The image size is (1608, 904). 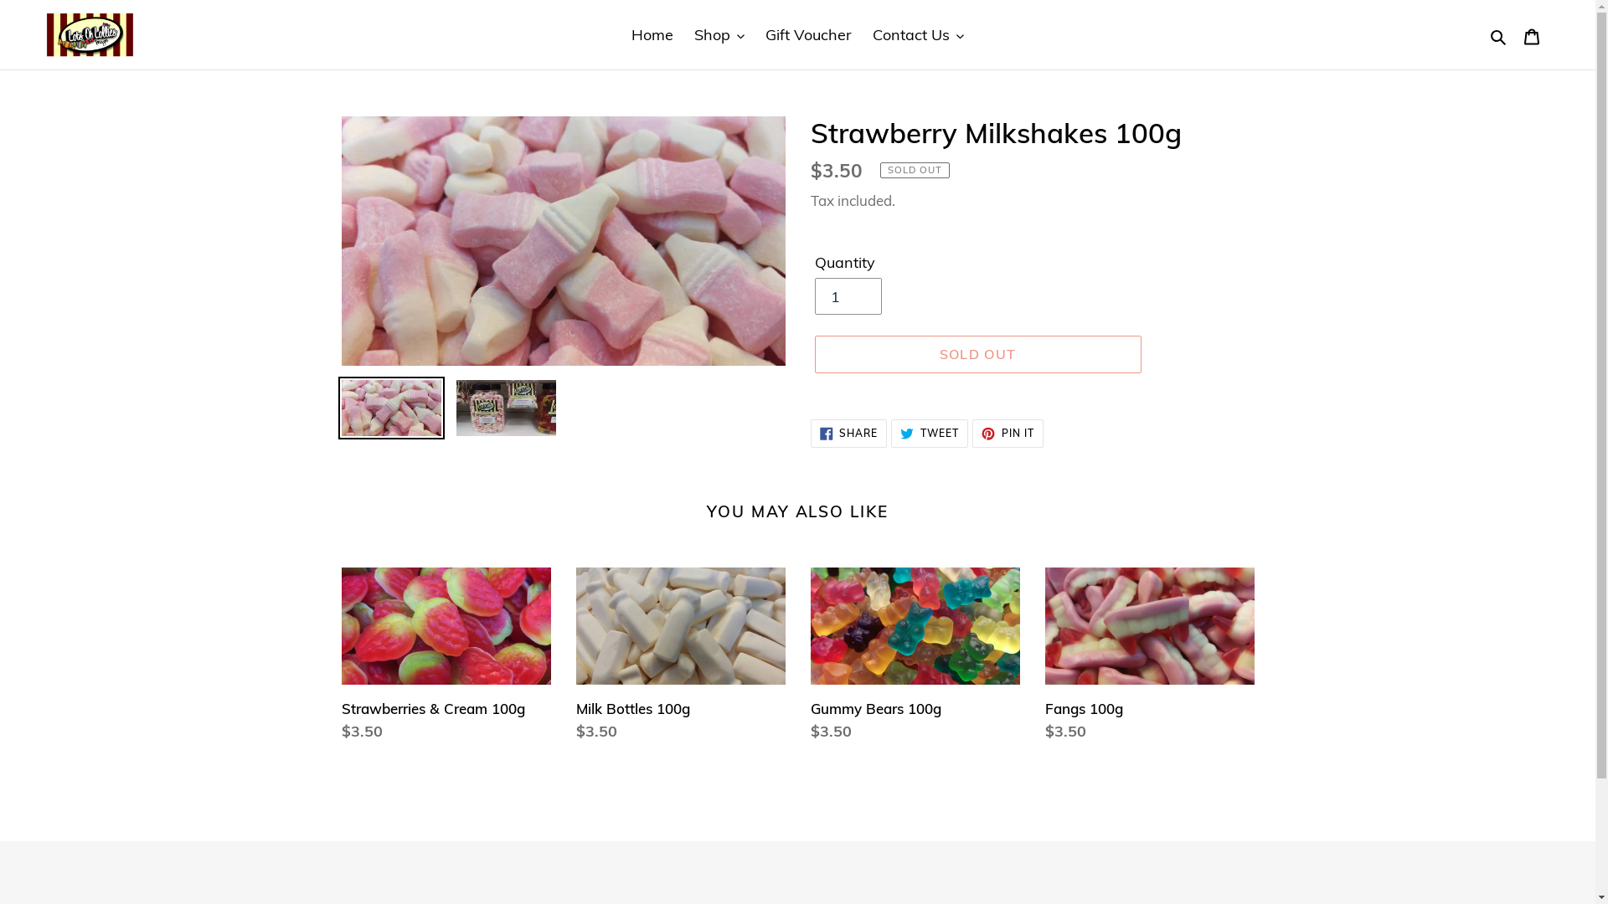 I want to click on PIN IT
PIN ON PINTEREST, so click(x=1008, y=434).